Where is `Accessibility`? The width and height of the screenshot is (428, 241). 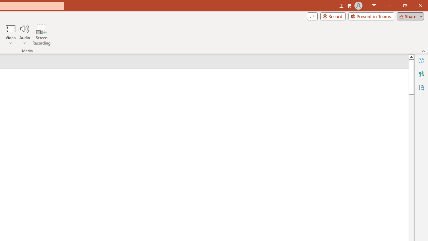
Accessibility is located at coordinates (421, 87).